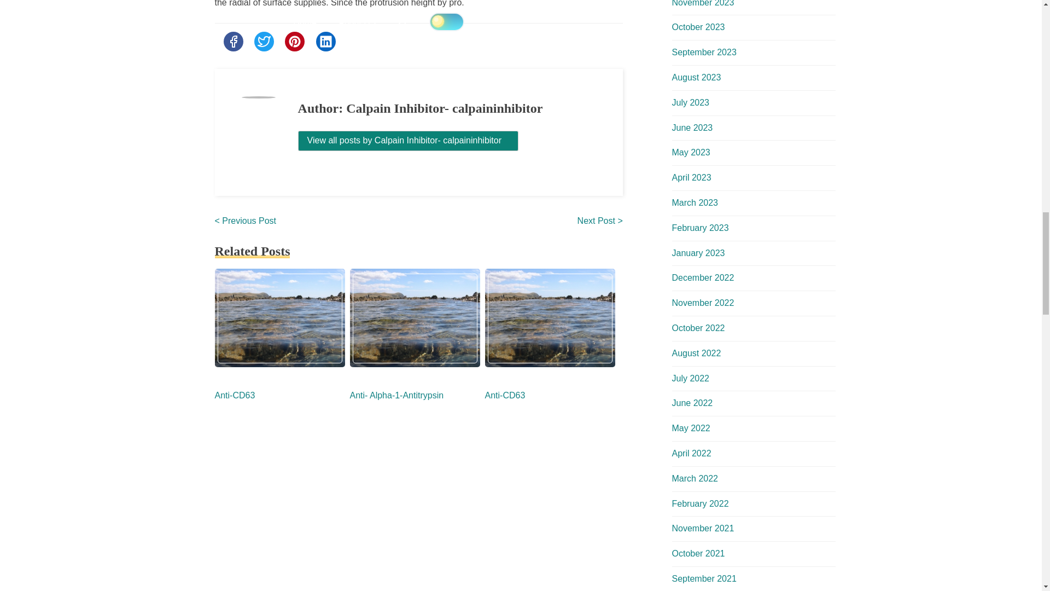  What do you see at coordinates (294, 42) in the screenshot?
I see `Share this post on Pinterest` at bounding box center [294, 42].